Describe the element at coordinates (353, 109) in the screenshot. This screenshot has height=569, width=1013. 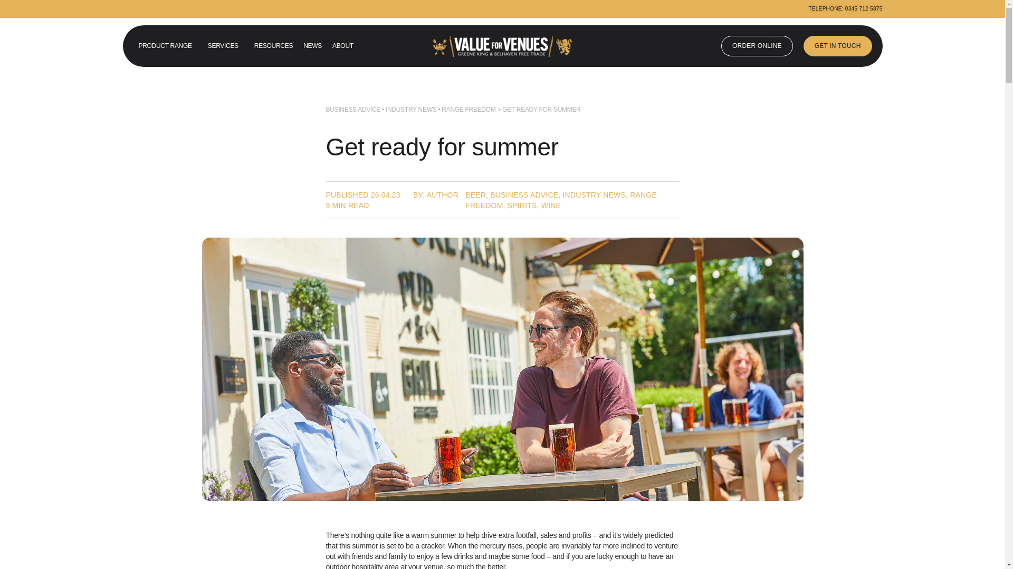
I see `BUSINESS ADVICE` at that location.